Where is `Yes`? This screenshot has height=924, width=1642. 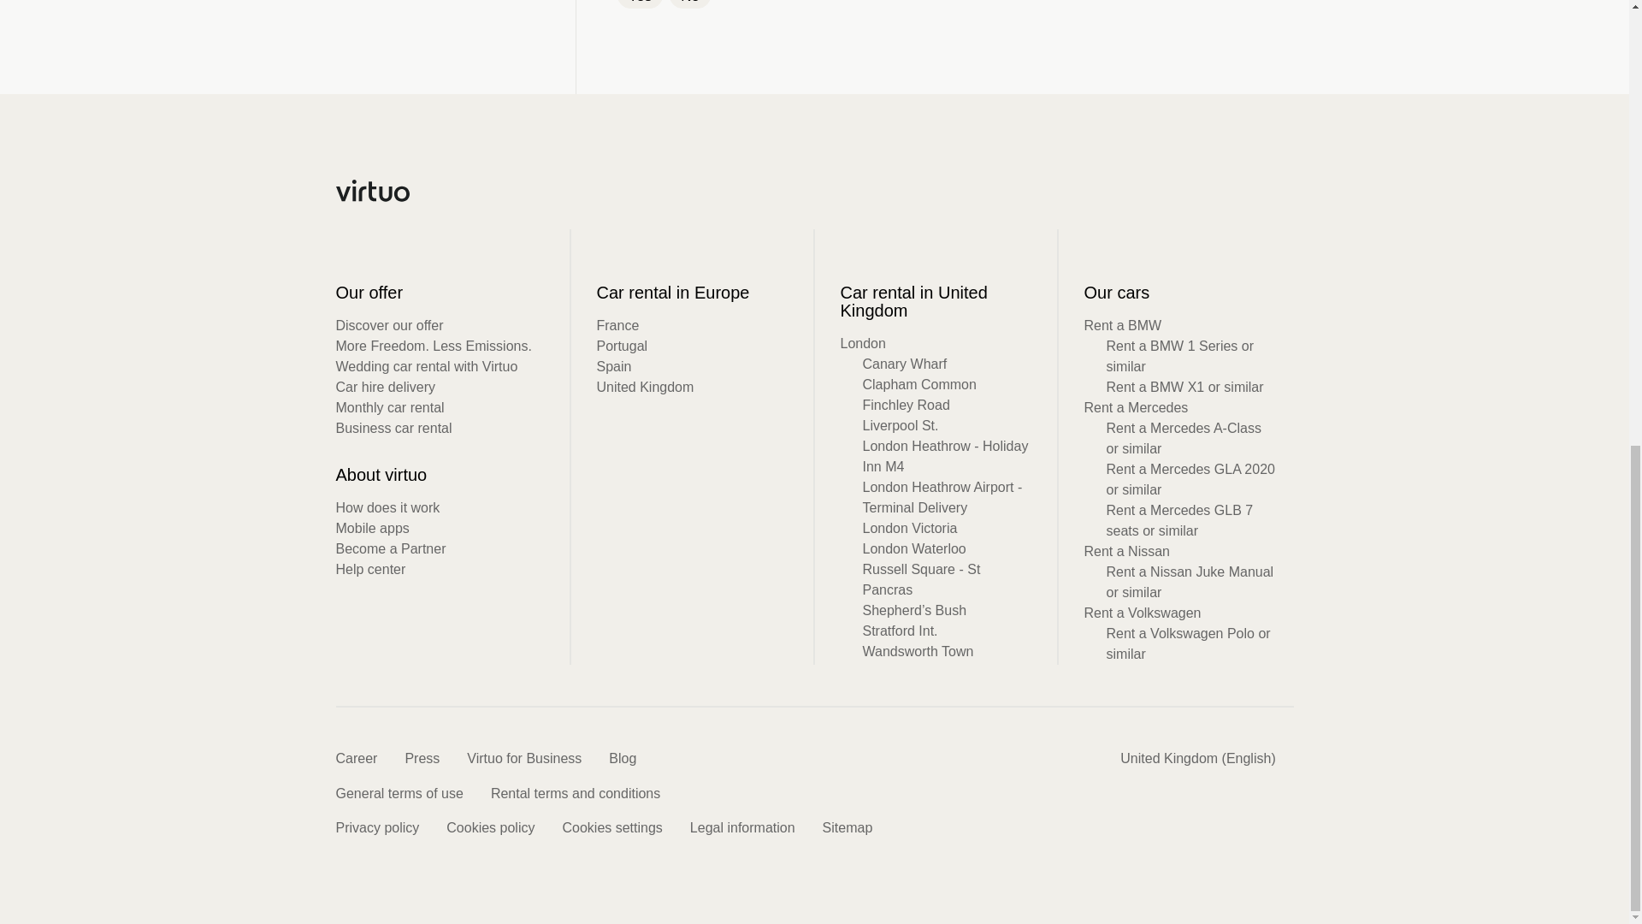
Yes is located at coordinates (640, 3).